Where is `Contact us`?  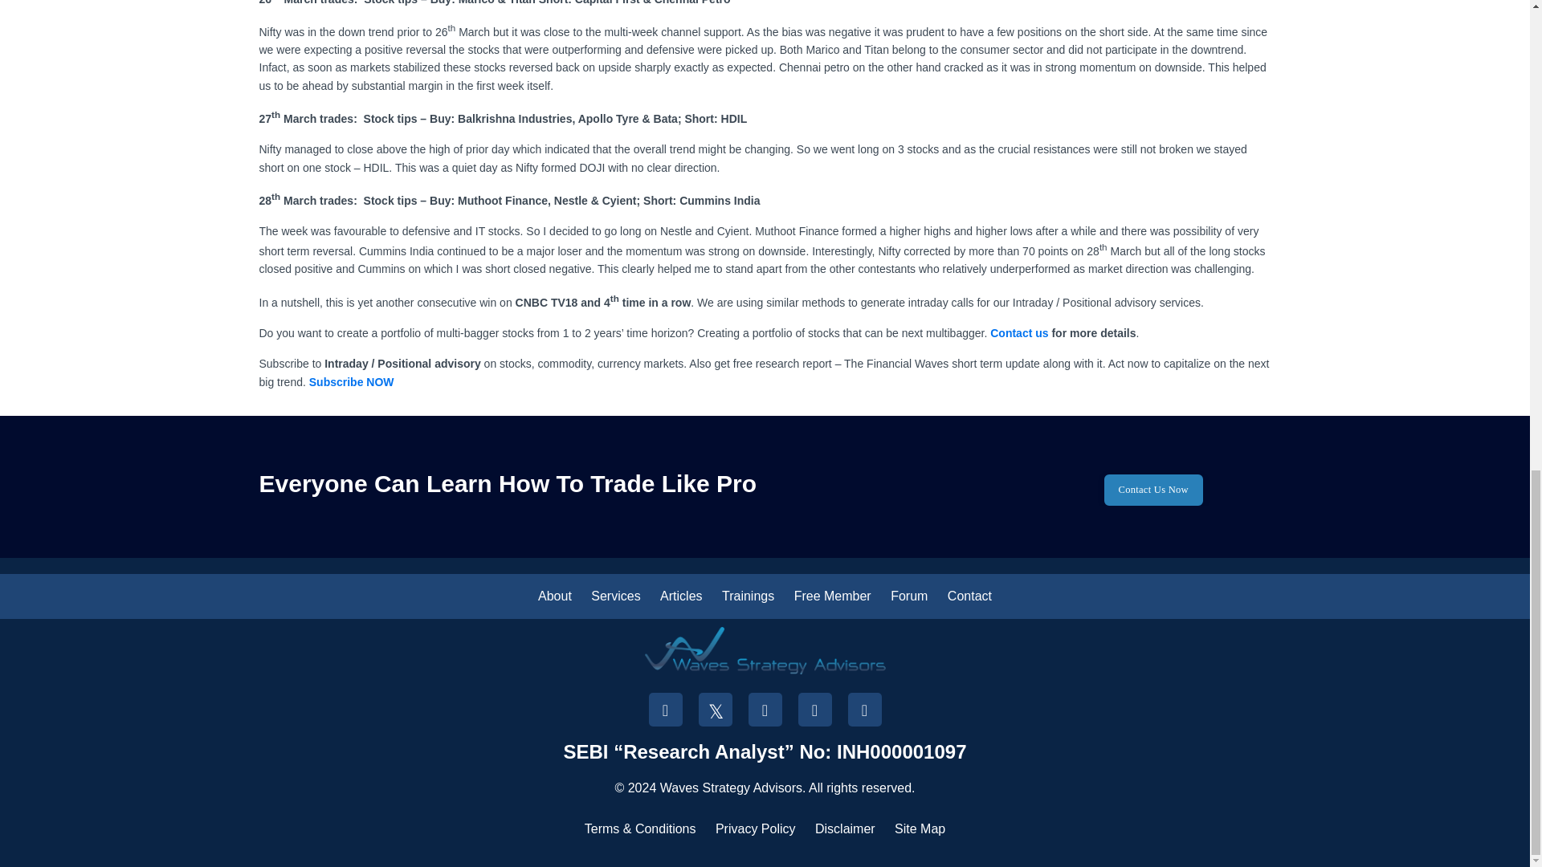
Contact us is located at coordinates (1018, 333).